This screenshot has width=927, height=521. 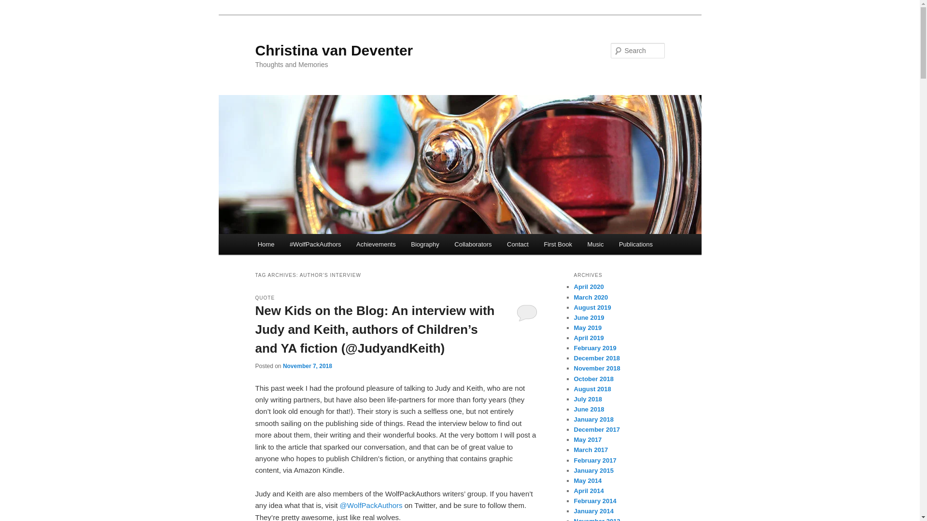 What do you see at coordinates (15, 5) in the screenshot?
I see `Search` at bounding box center [15, 5].